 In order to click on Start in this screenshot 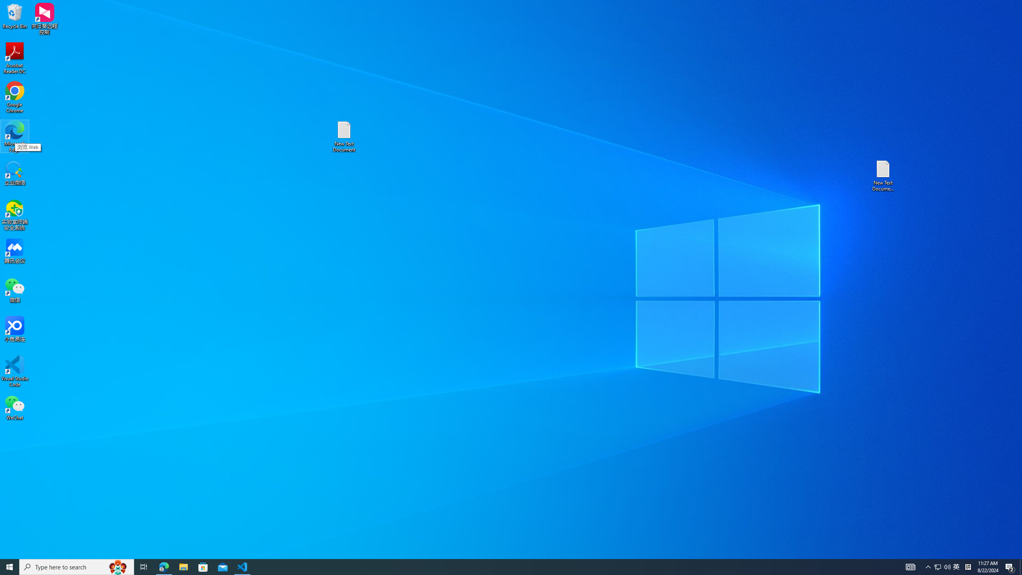, I will do `click(10, 567)`.